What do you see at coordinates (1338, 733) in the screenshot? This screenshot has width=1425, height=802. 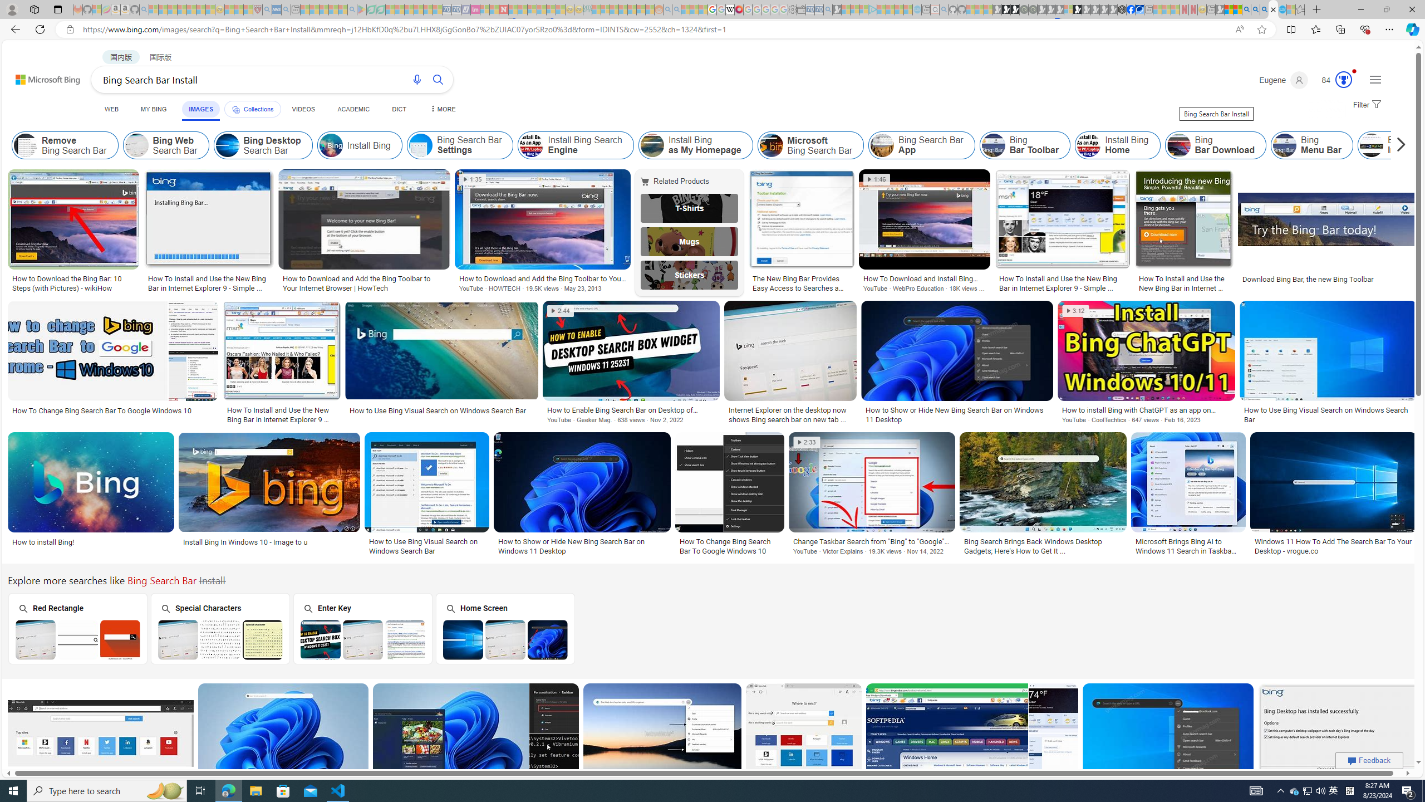 I see `Image result for Bing Search Bar Install` at bounding box center [1338, 733].